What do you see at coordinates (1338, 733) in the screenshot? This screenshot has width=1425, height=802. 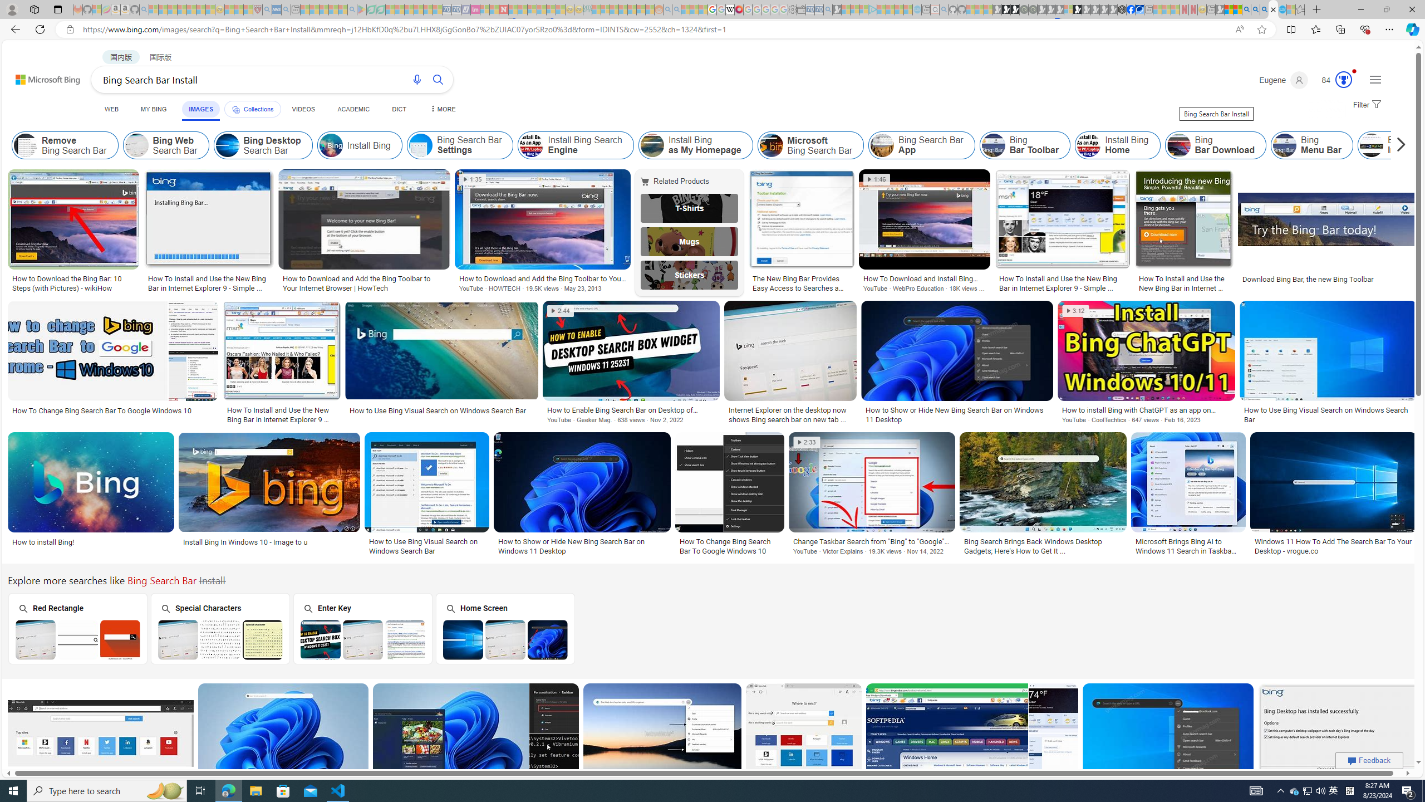 I see `Image result for Bing Search Bar Install` at bounding box center [1338, 733].